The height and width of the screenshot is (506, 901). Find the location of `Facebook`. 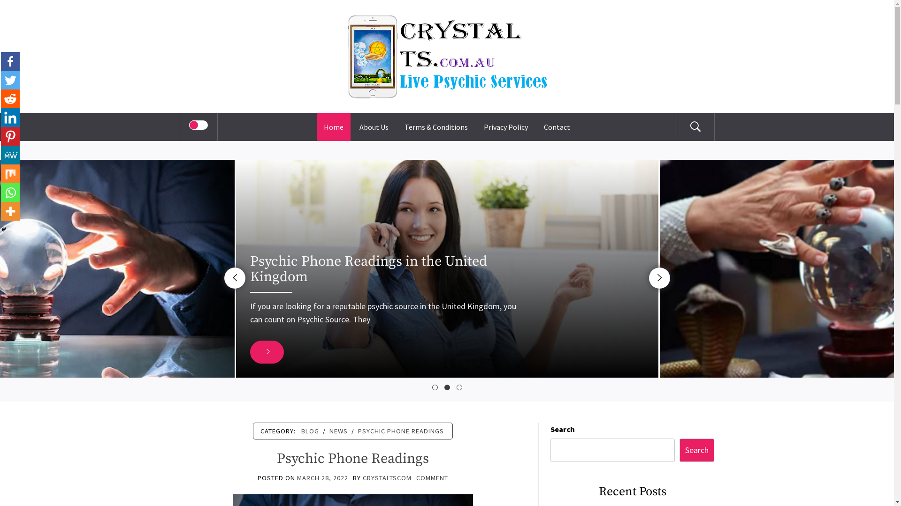

Facebook is located at coordinates (10, 61).